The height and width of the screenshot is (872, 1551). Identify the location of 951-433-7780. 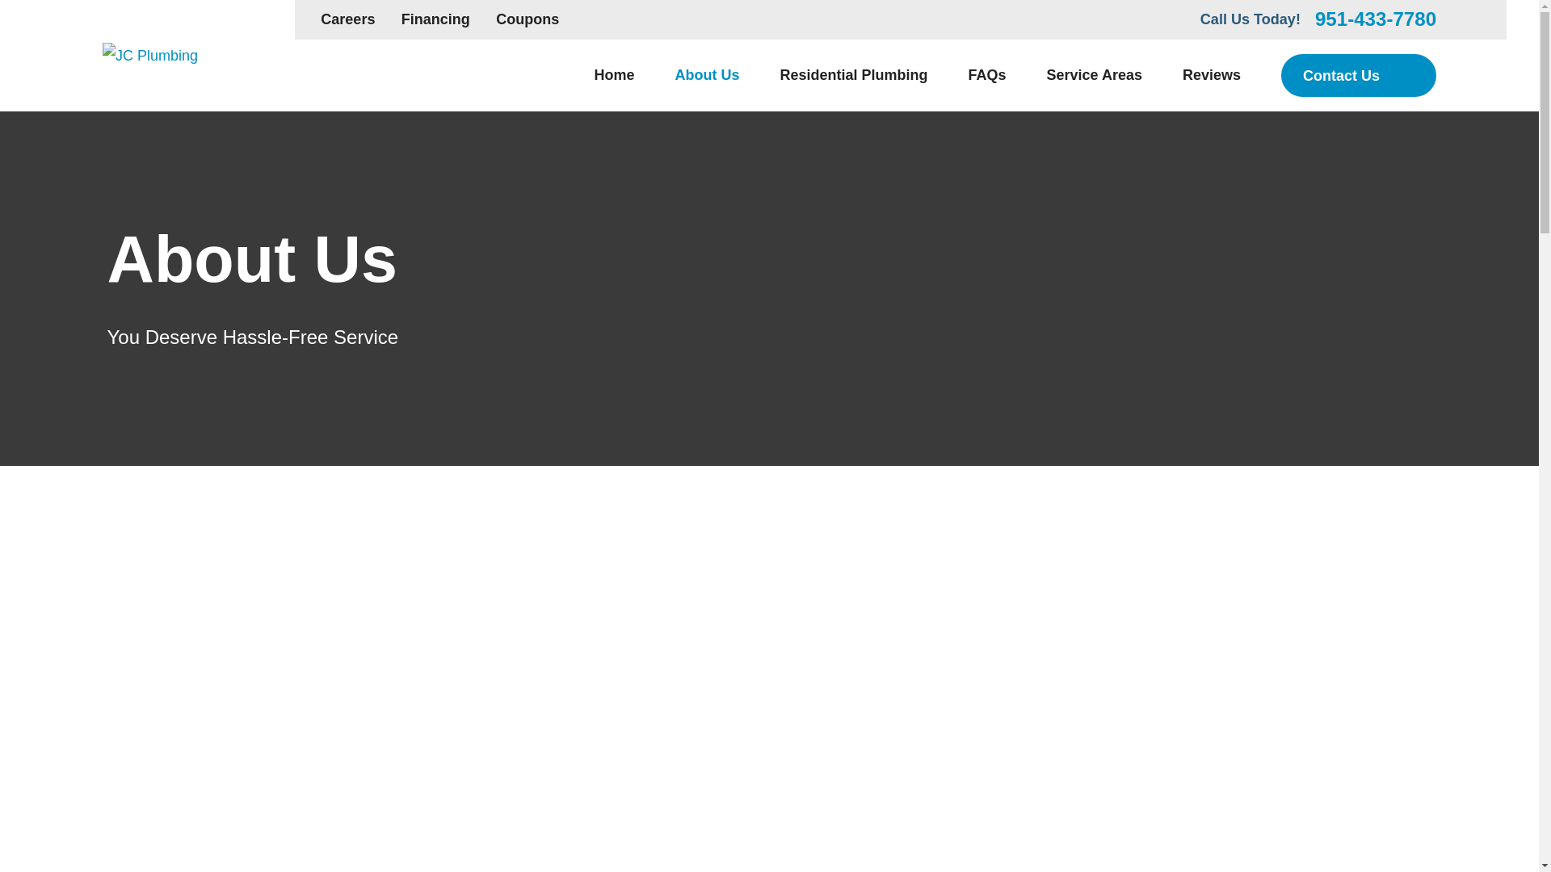
(1375, 19).